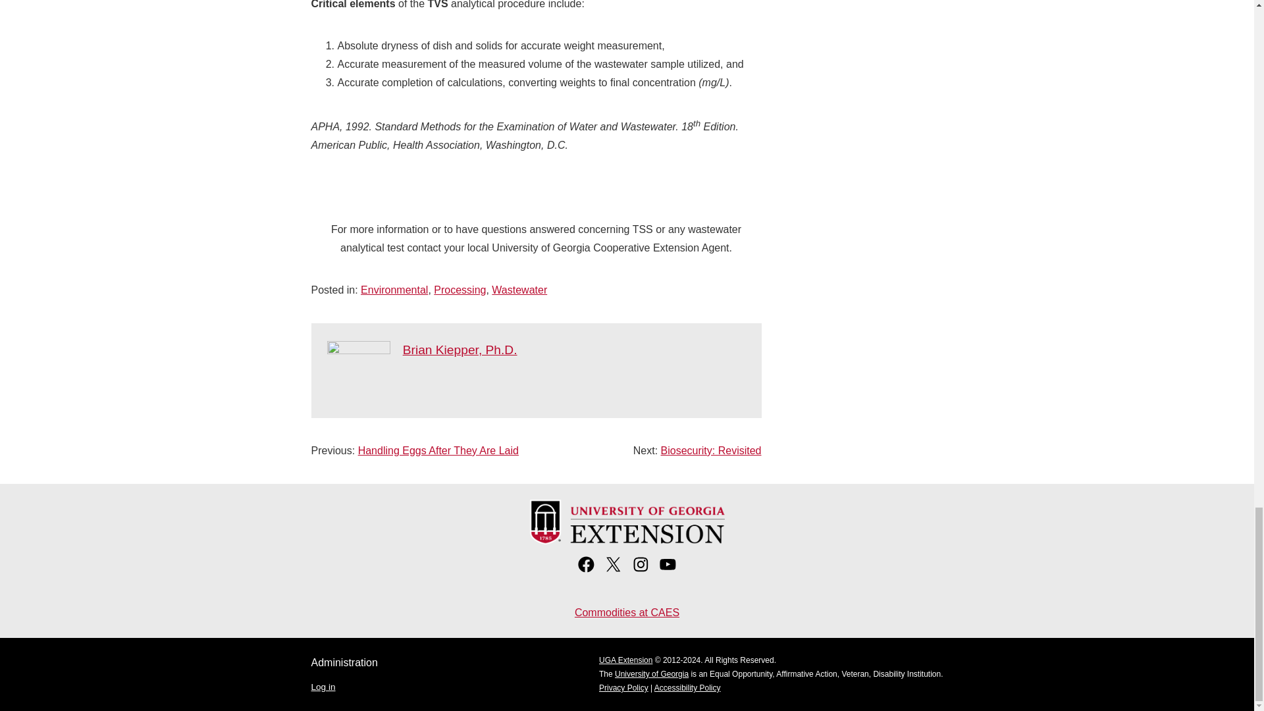 The height and width of the screenshot is (711, 1264). Describe the element at coordinates (460, 290) in the screenshot. I see `Processing` at that location.